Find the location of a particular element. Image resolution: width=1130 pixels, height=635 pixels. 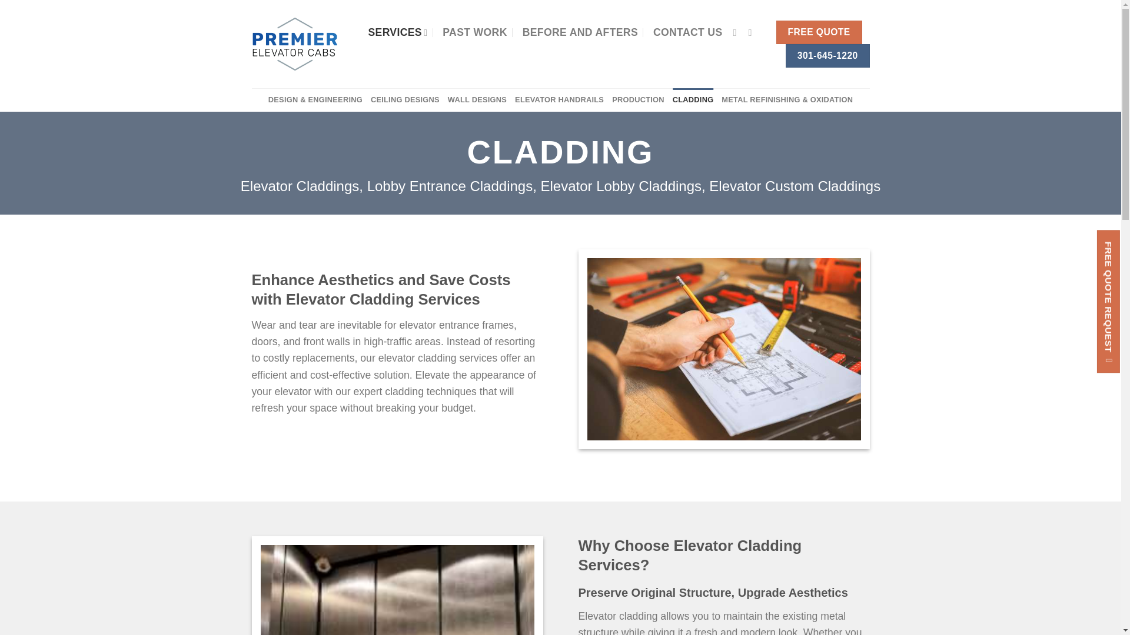

Premier Elevator Cabs - Elevator Interiors At Their Finest is located at coordinates (294, 44).